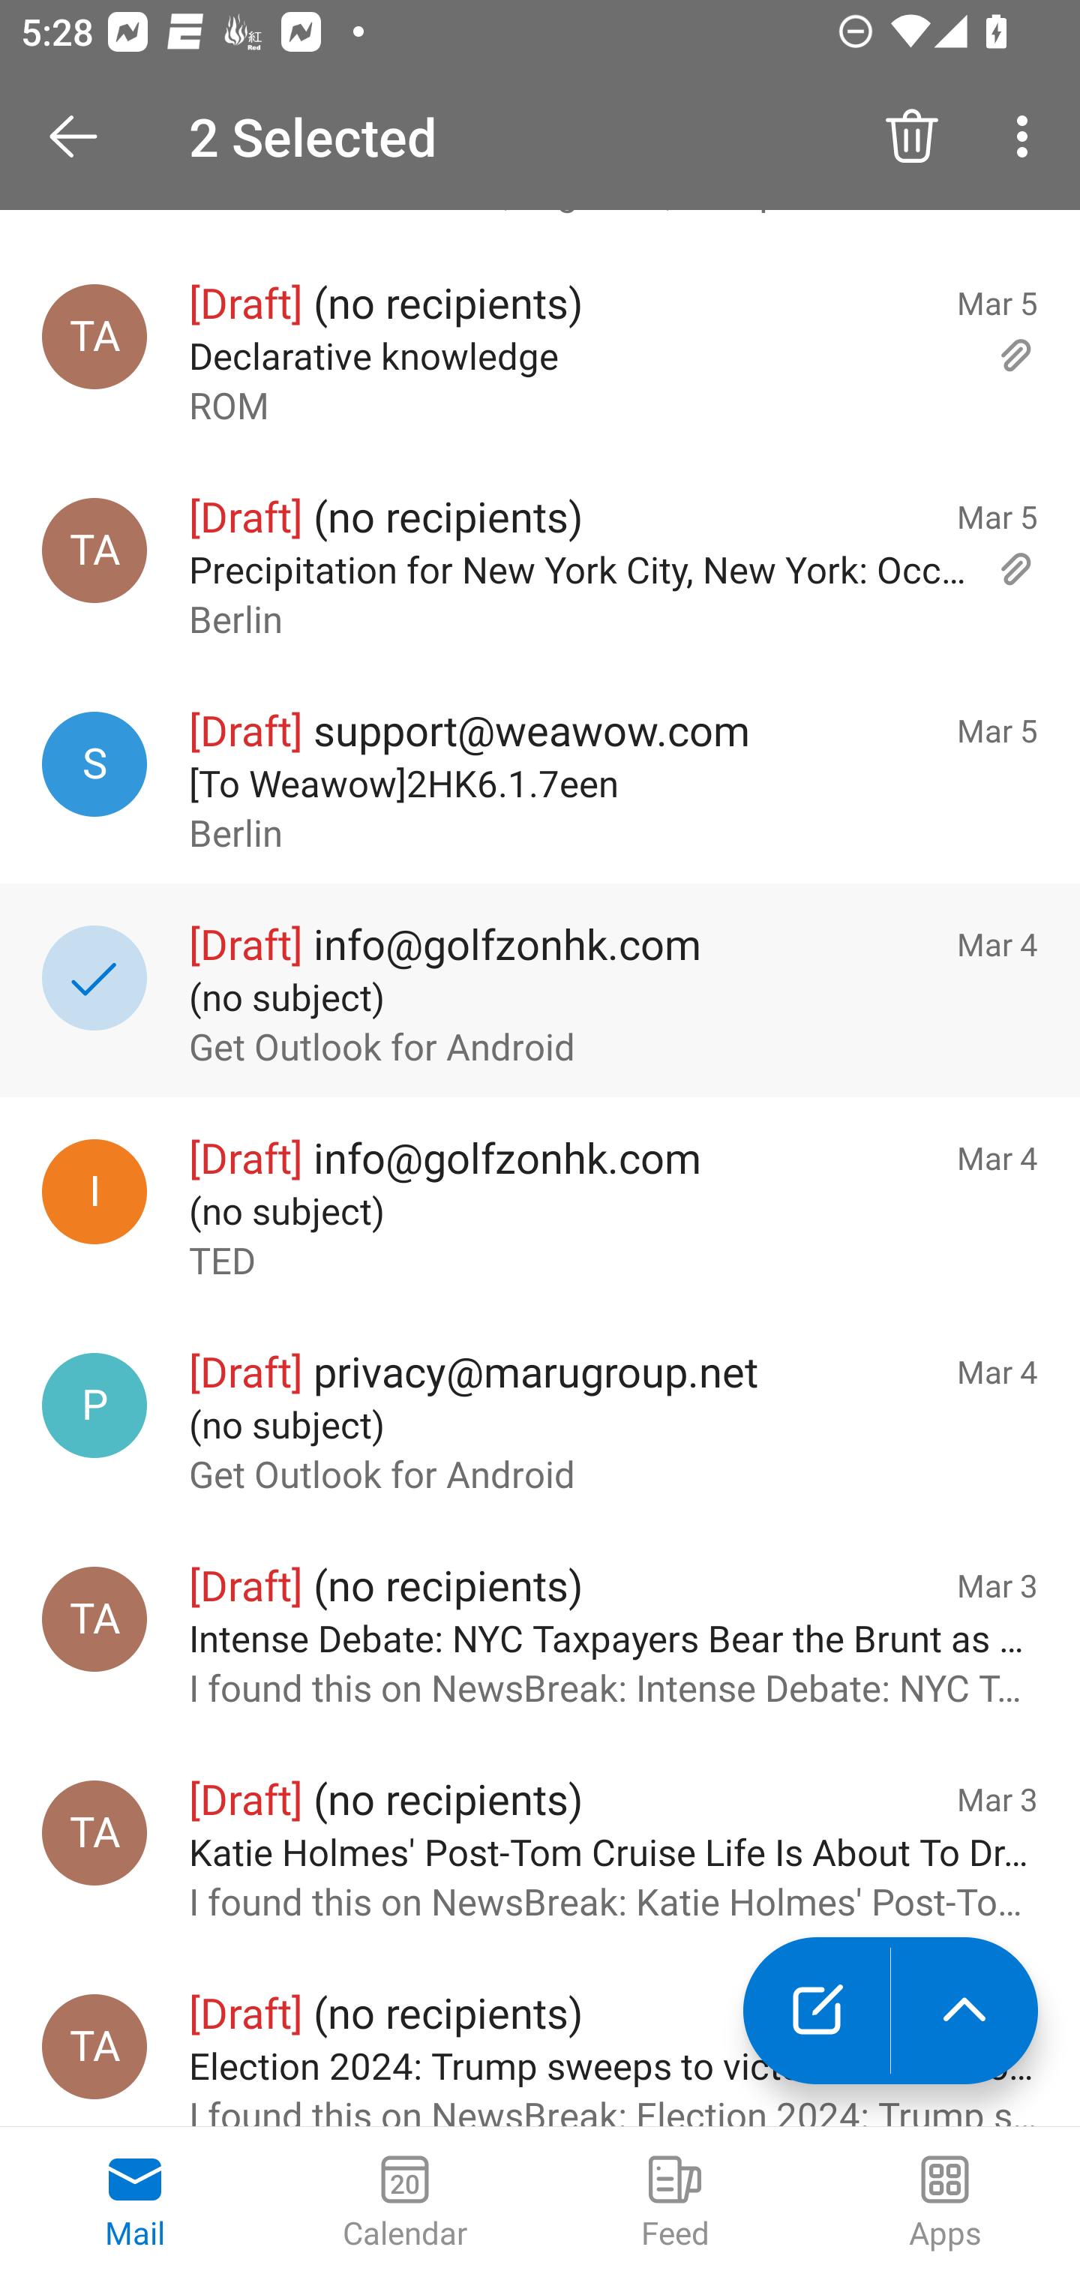  I want to click on privacy@marugroup.net, so click(94, 1404).